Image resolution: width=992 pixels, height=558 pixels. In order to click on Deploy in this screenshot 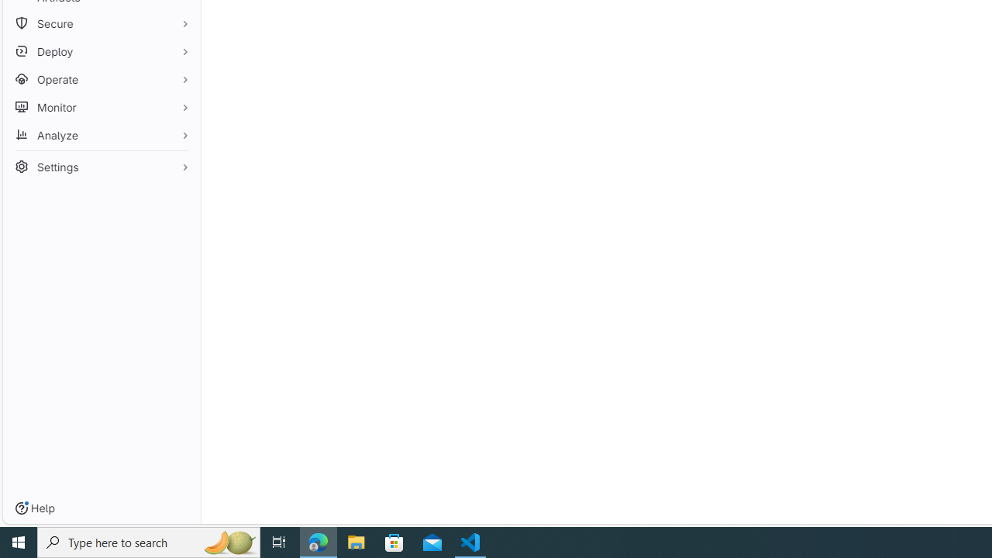, I will do `click(101, 51)`.